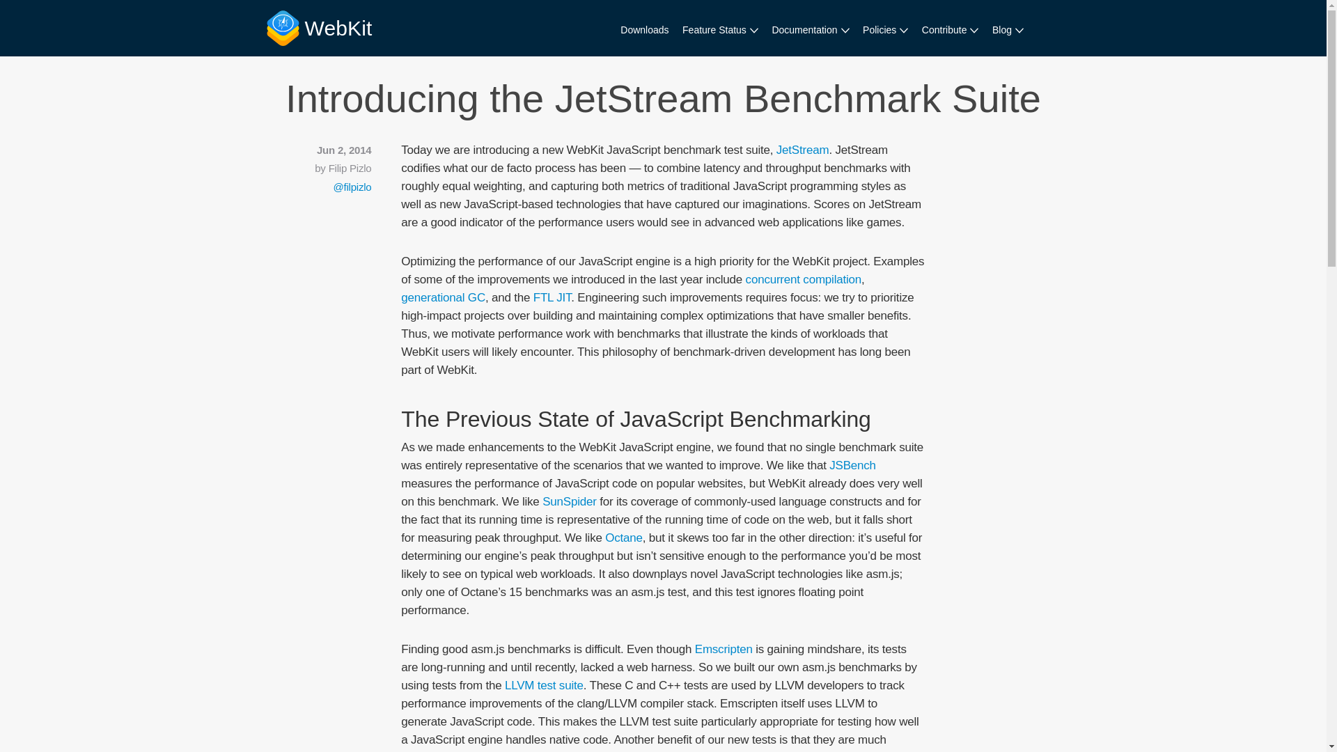 This screenshot has width=1337, height=752. What do you see at coordinates (1008, 31) in the screenshot?
I see `Blog` at bounding box center [1008, 31].